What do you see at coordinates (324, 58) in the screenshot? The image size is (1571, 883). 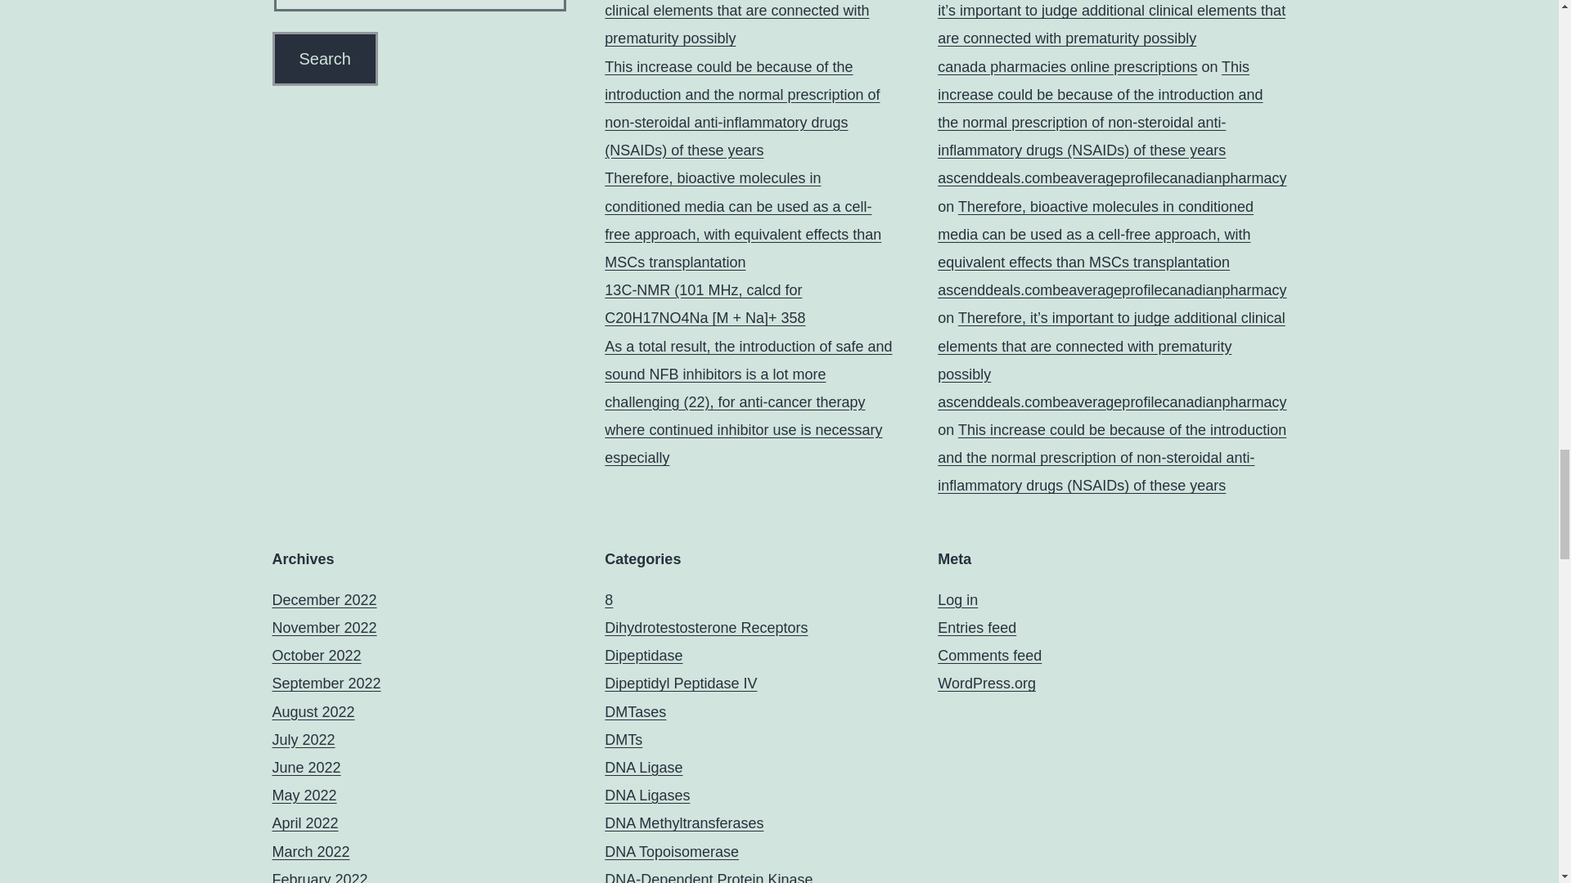 I see `Search` at bounding box center [324, 58].